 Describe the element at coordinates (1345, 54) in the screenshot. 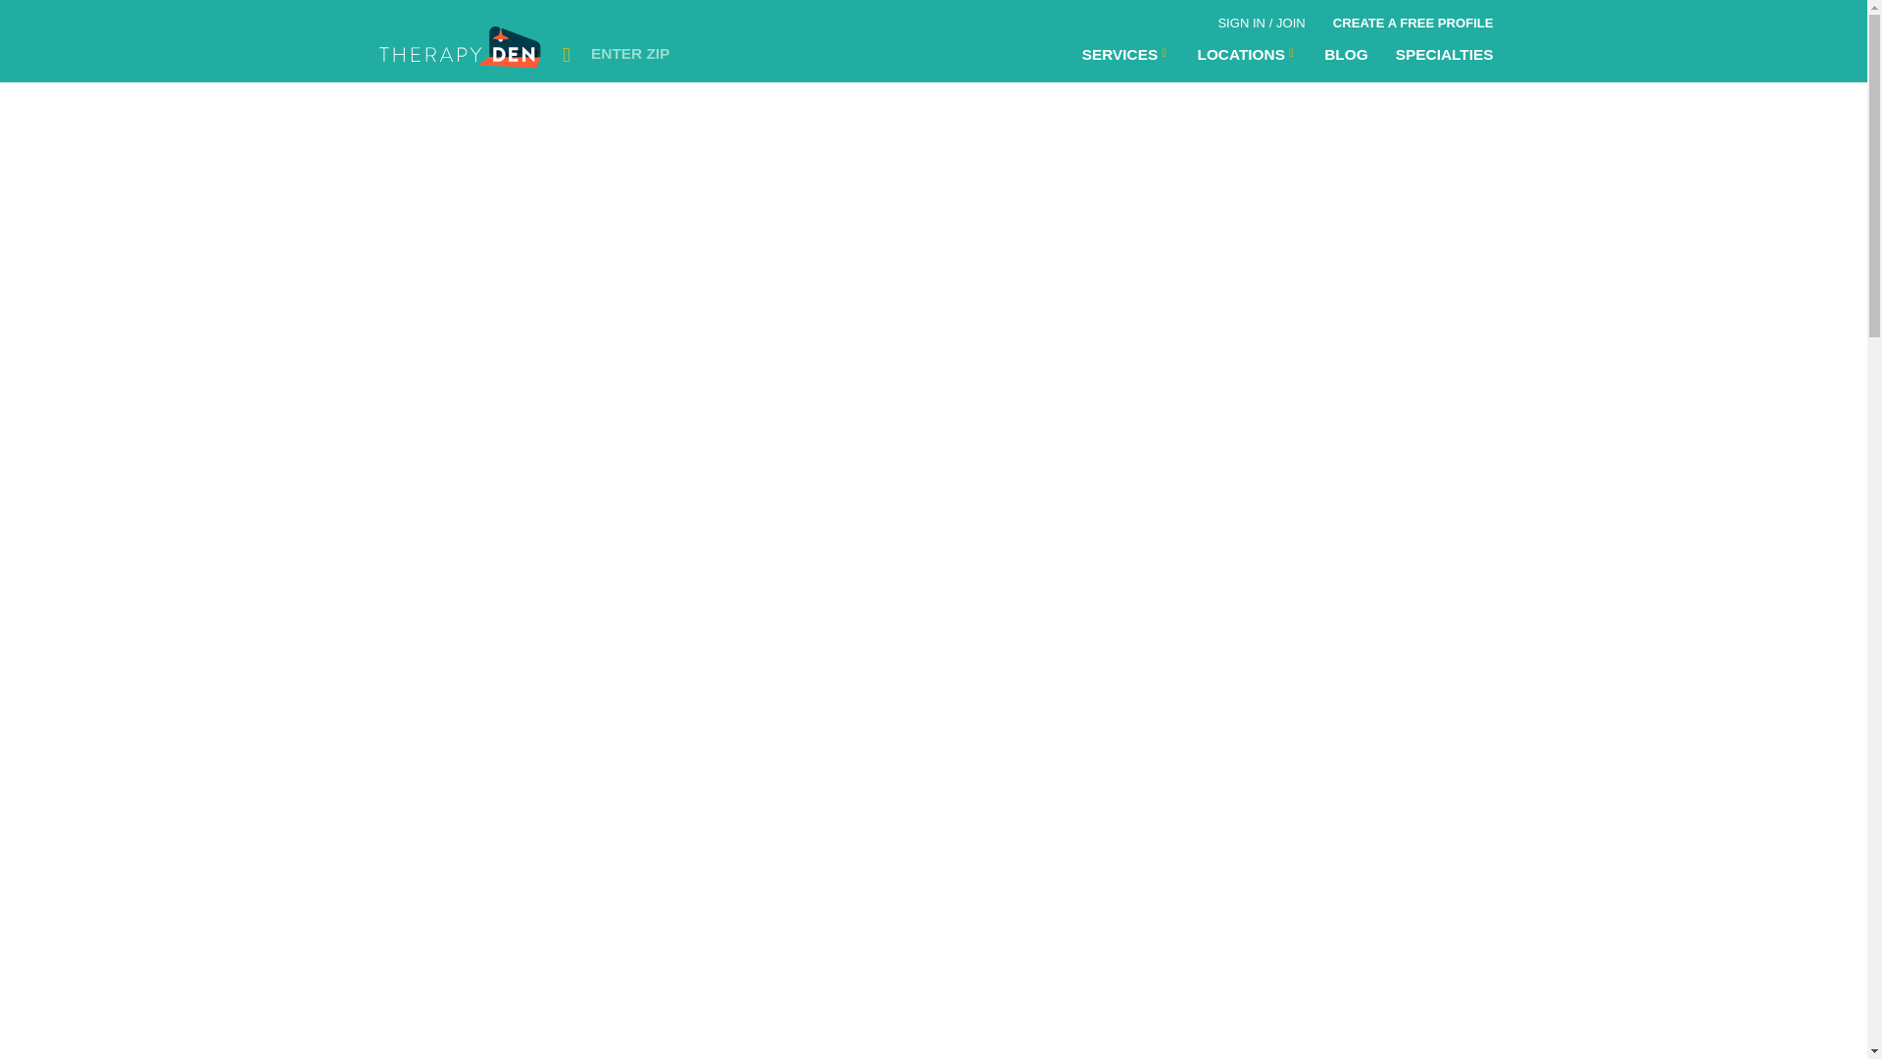

I see `BLOG` at that location.